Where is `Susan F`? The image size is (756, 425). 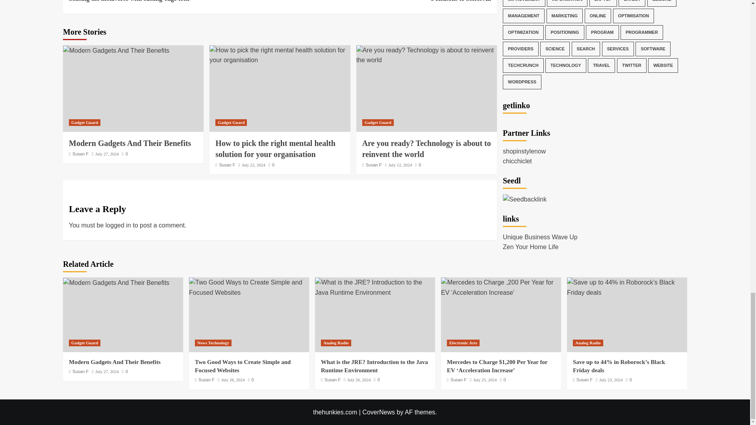 Susan F is located at coordinates (174, 2).